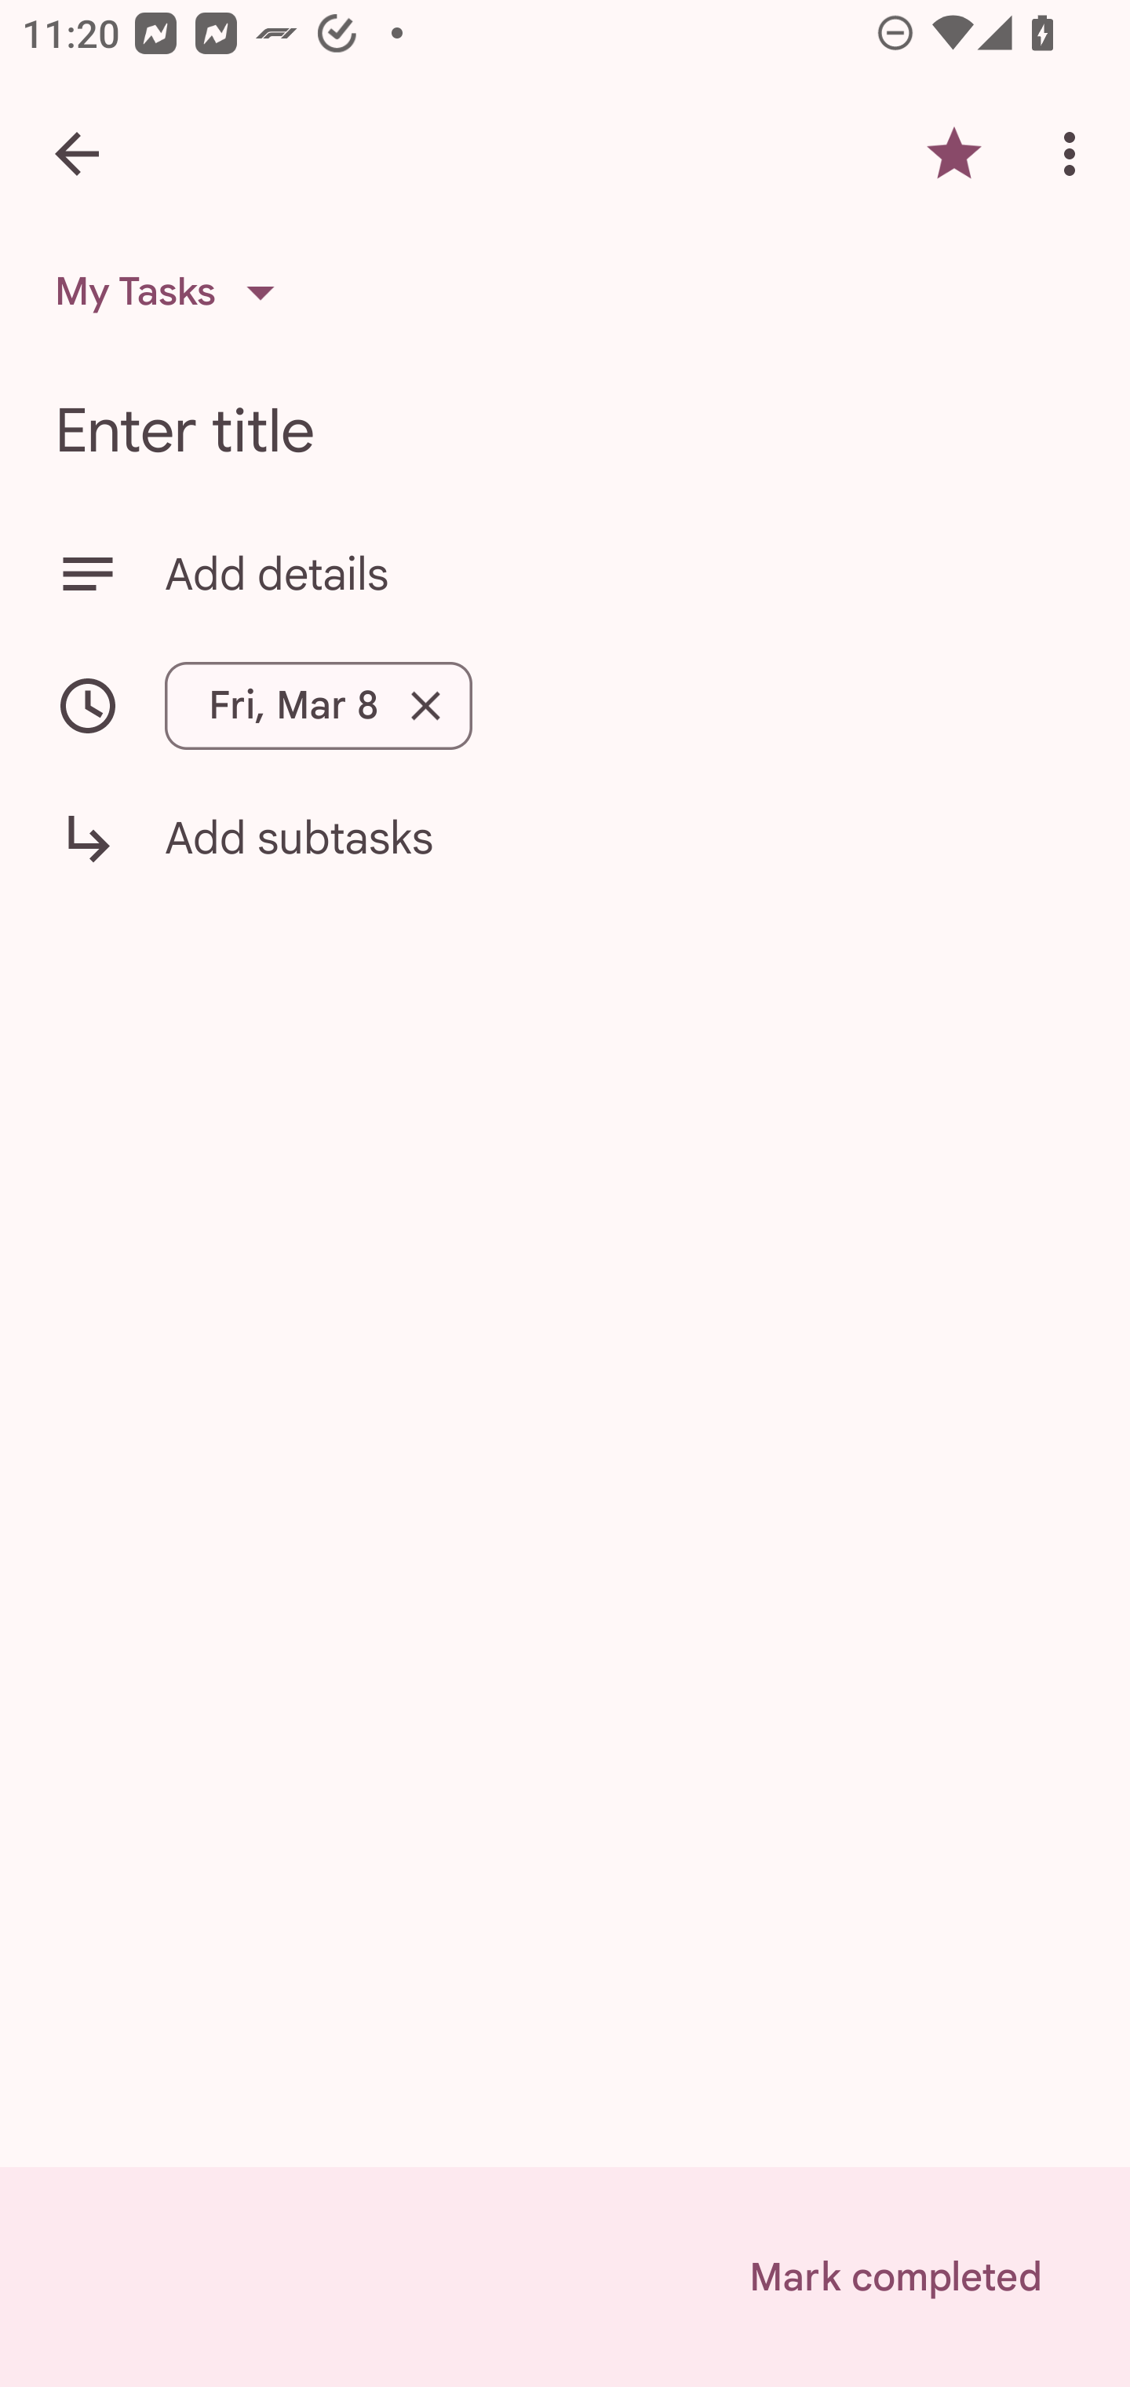 The image size is (1130, 2387). What do you see at coordinates (565, 705) in the screenshot?
I see `Fri, Mar 8 Remove date/time` at bounding box center [565, 705].